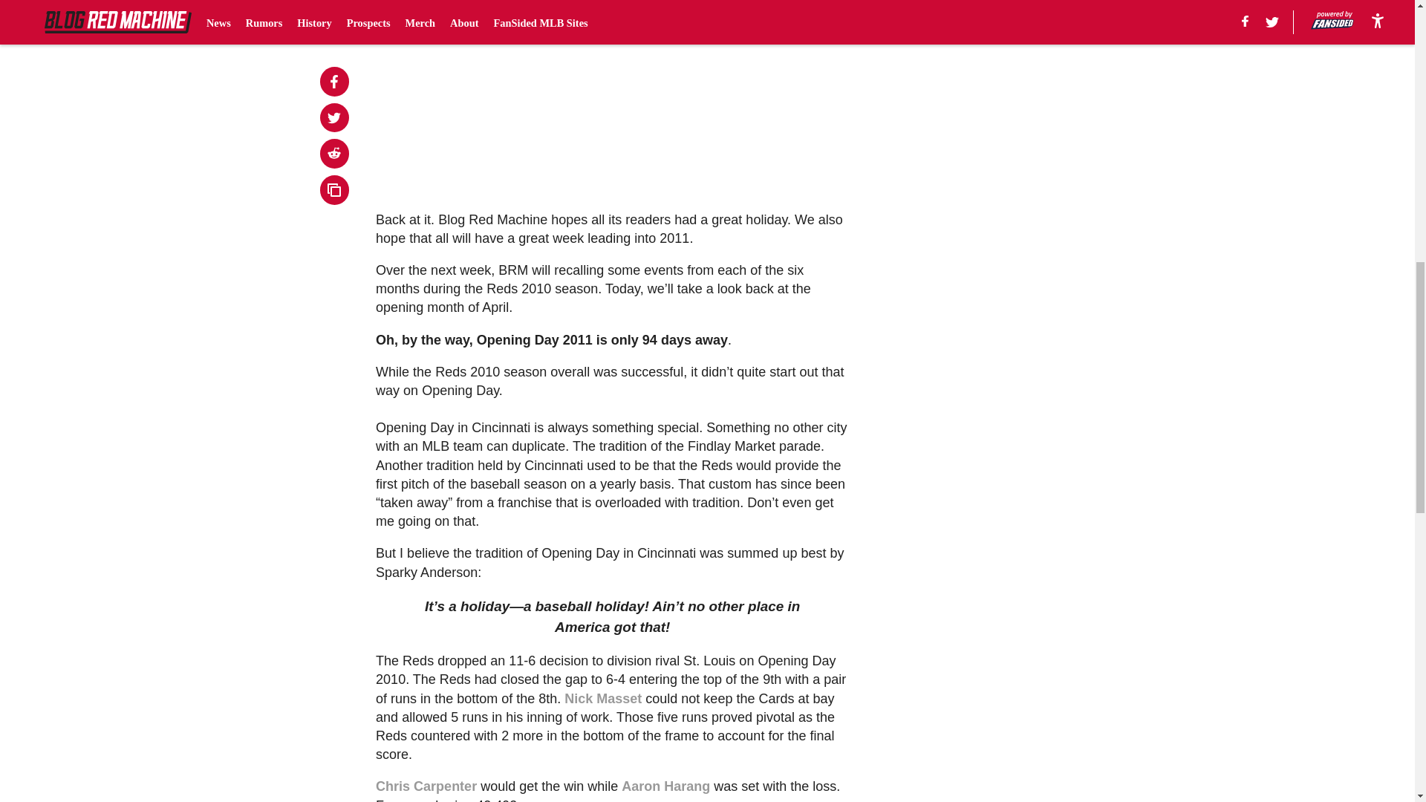 Image resolution: width=1426 pixels, height=802 pixels. I want to click on Nick Masset, so click(603, 698).